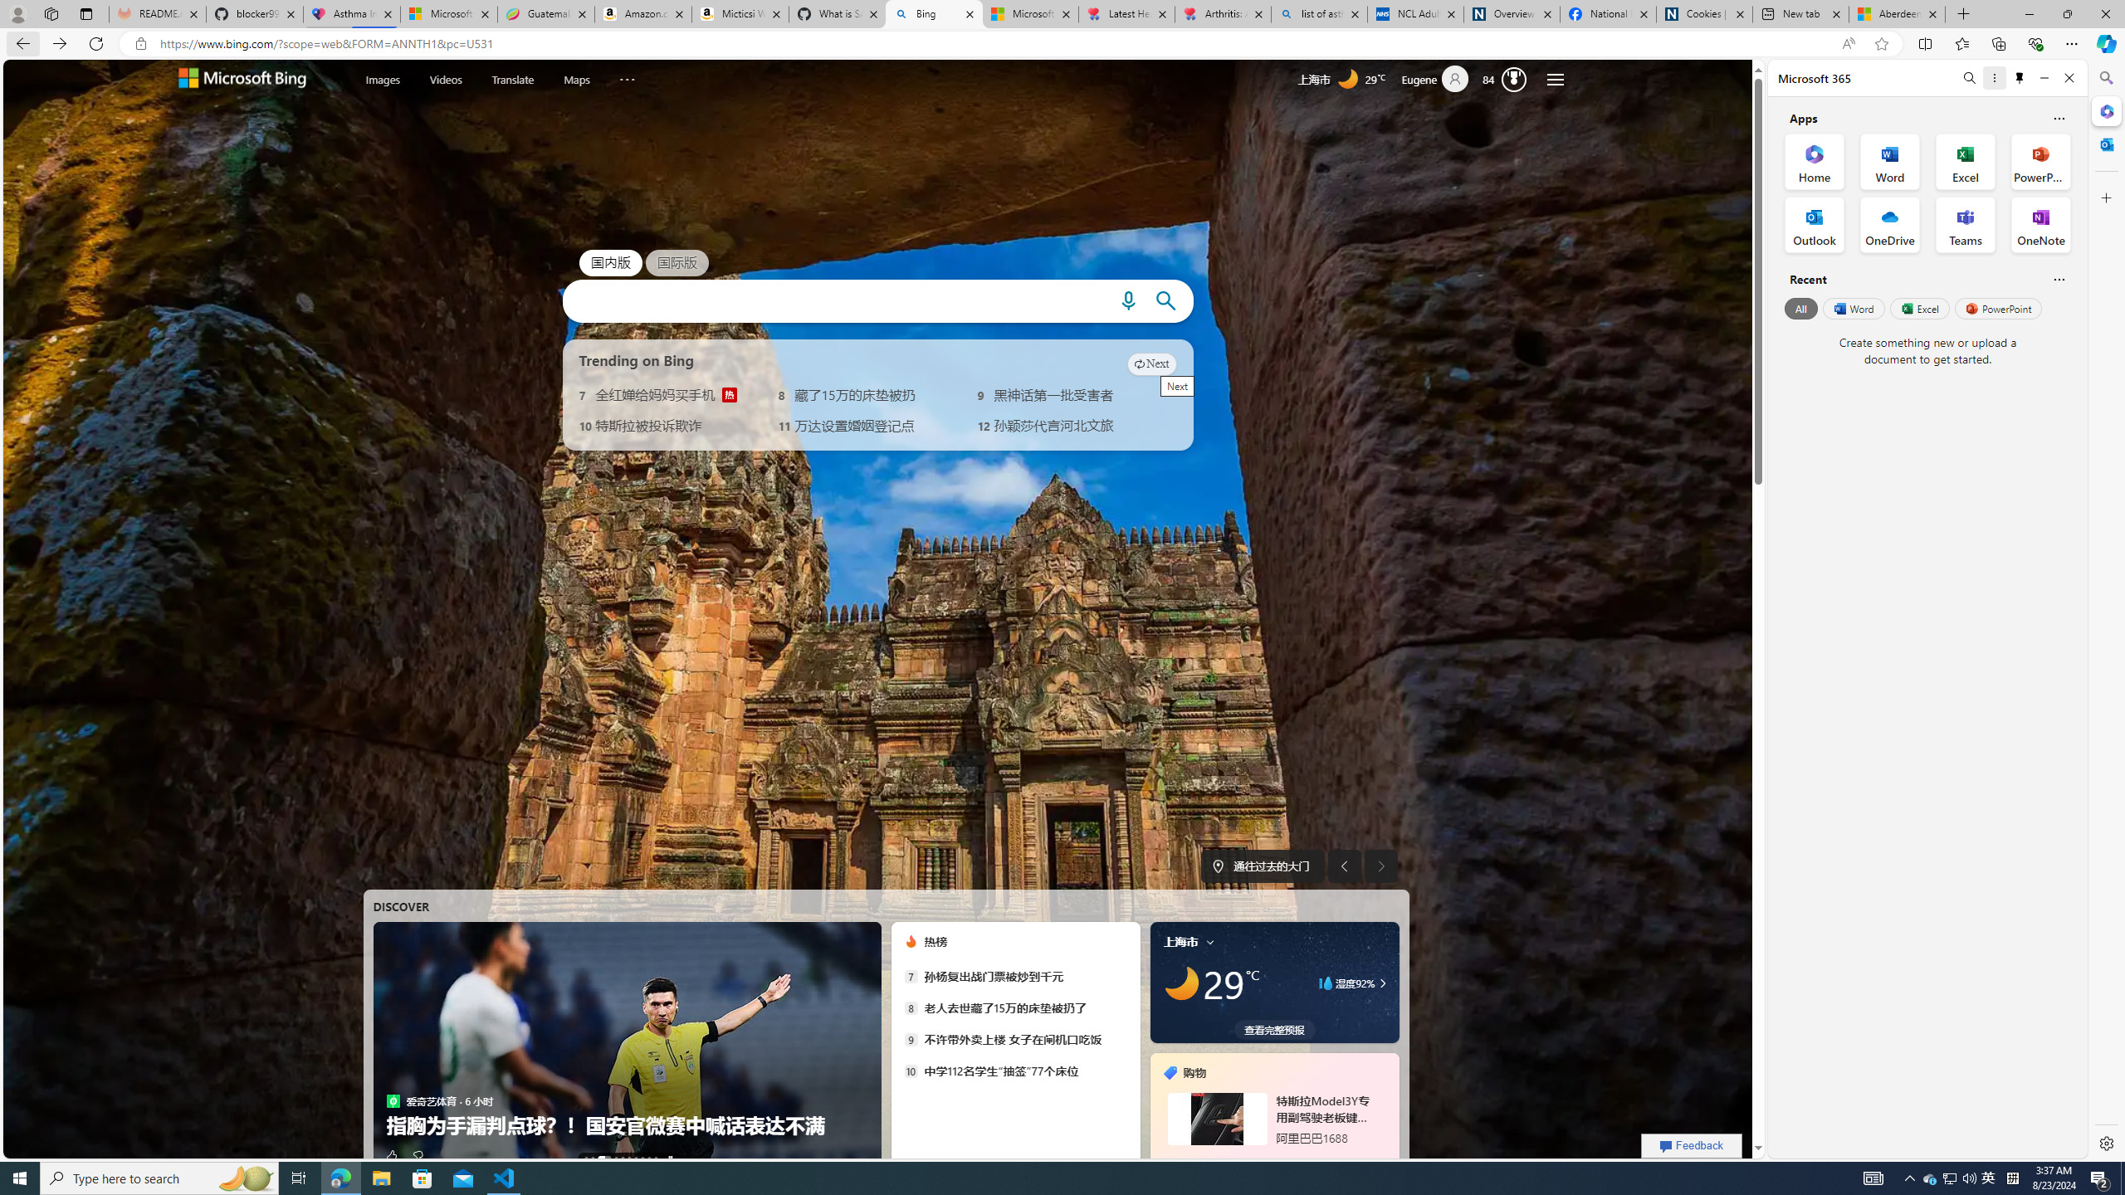 The width and height of the screenshot is (2125, 1195). Describe the element at coordinates (1273, 1160) in the screenshot. I see `tab-9` at that location.